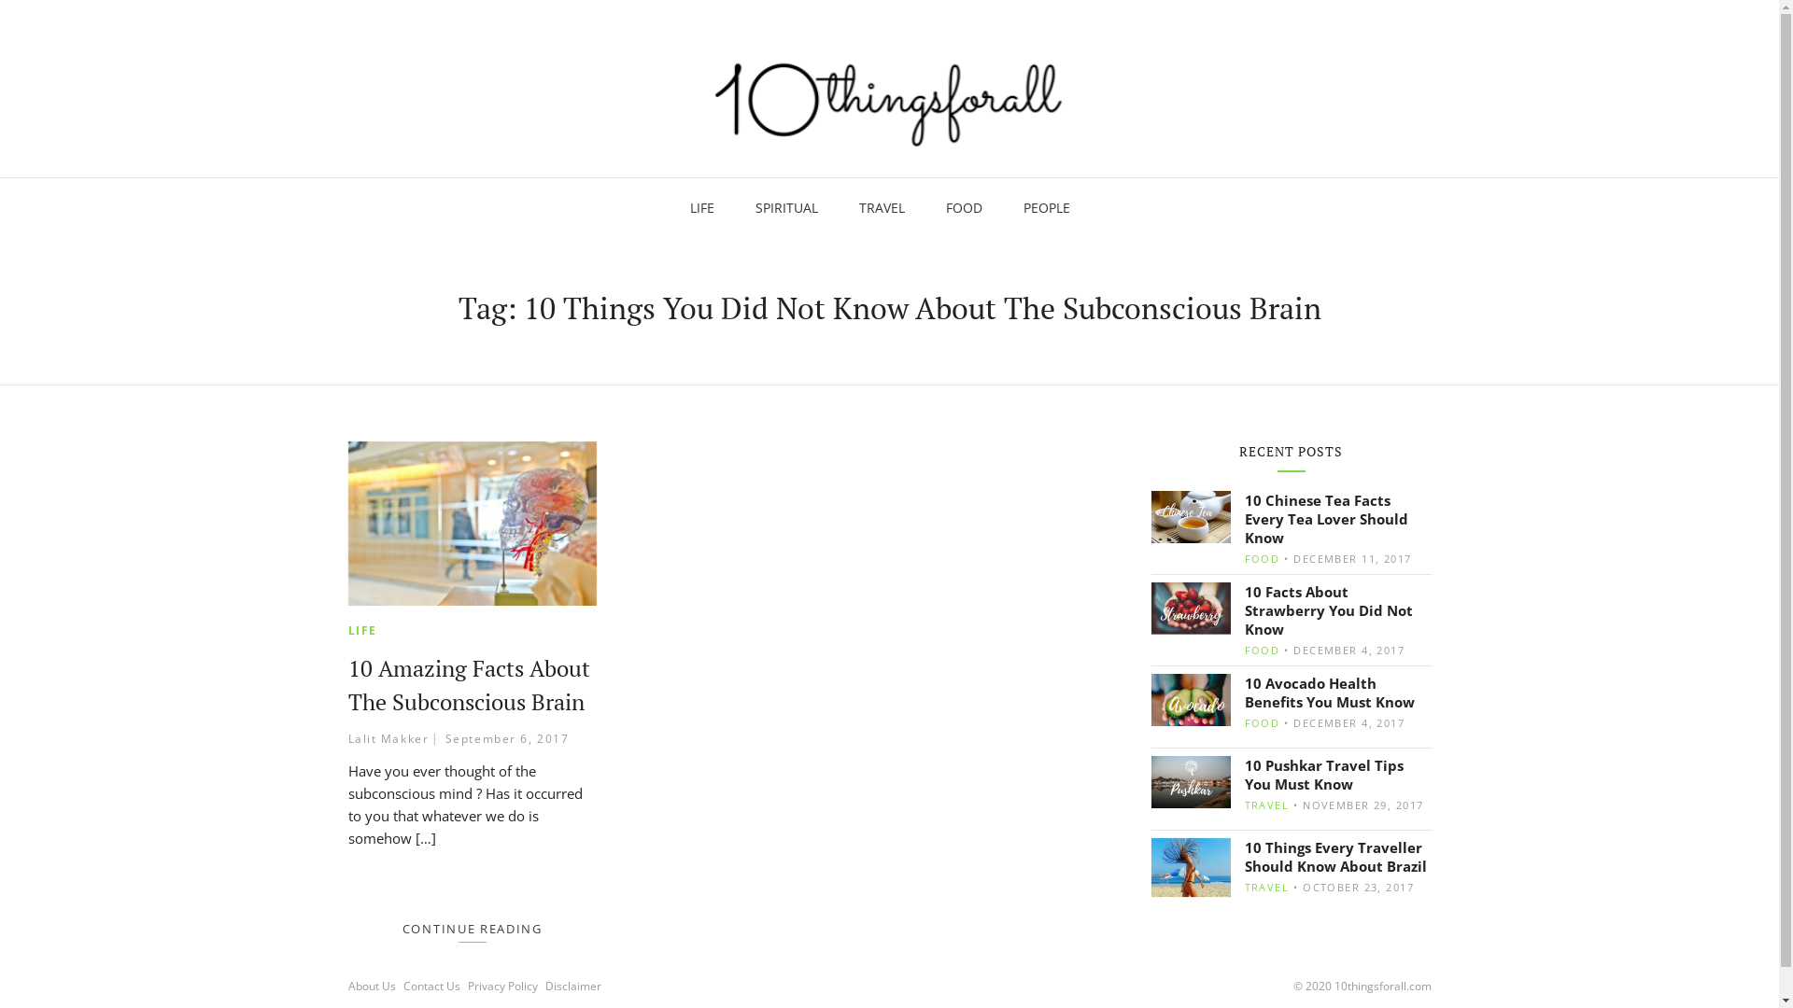  I want to click on FOOD, so click(964, 205).